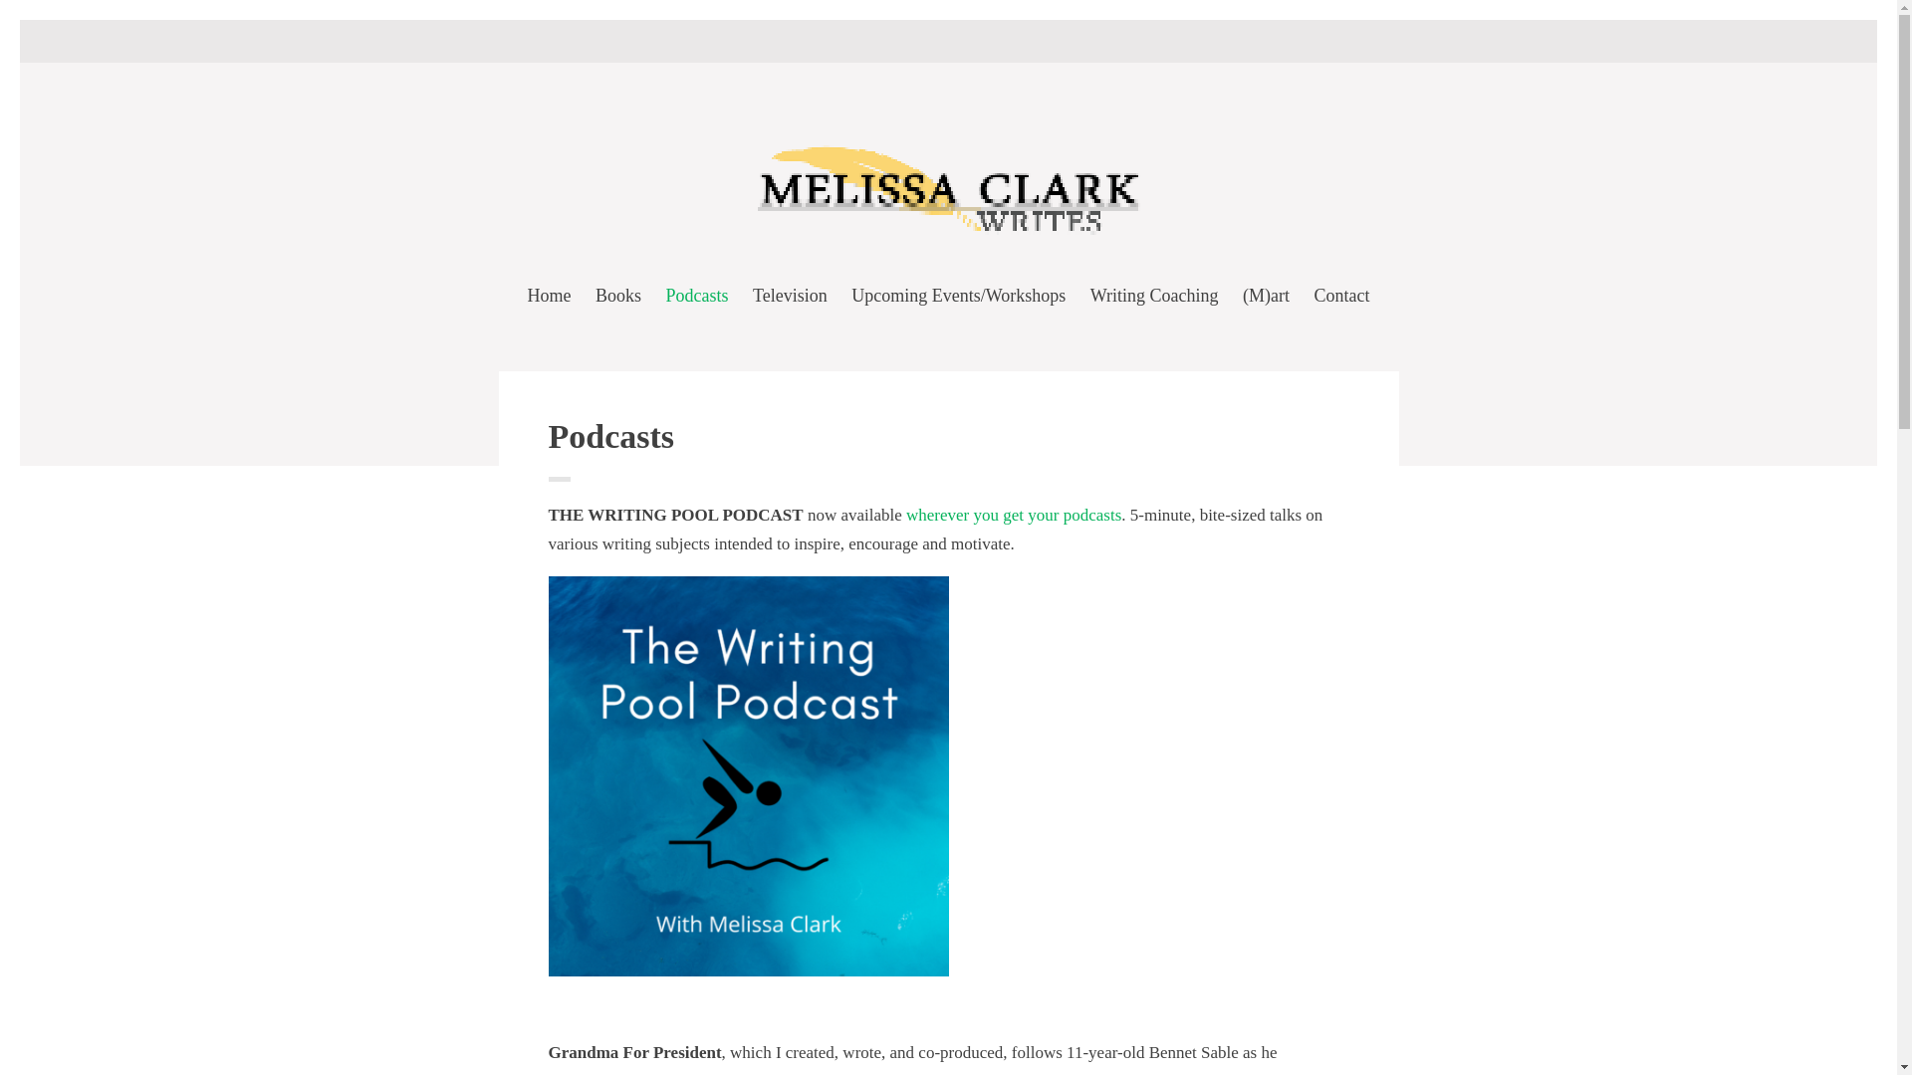 This screenshot has width=1912, height=1075. I want to click on Books, so click(617, 298).